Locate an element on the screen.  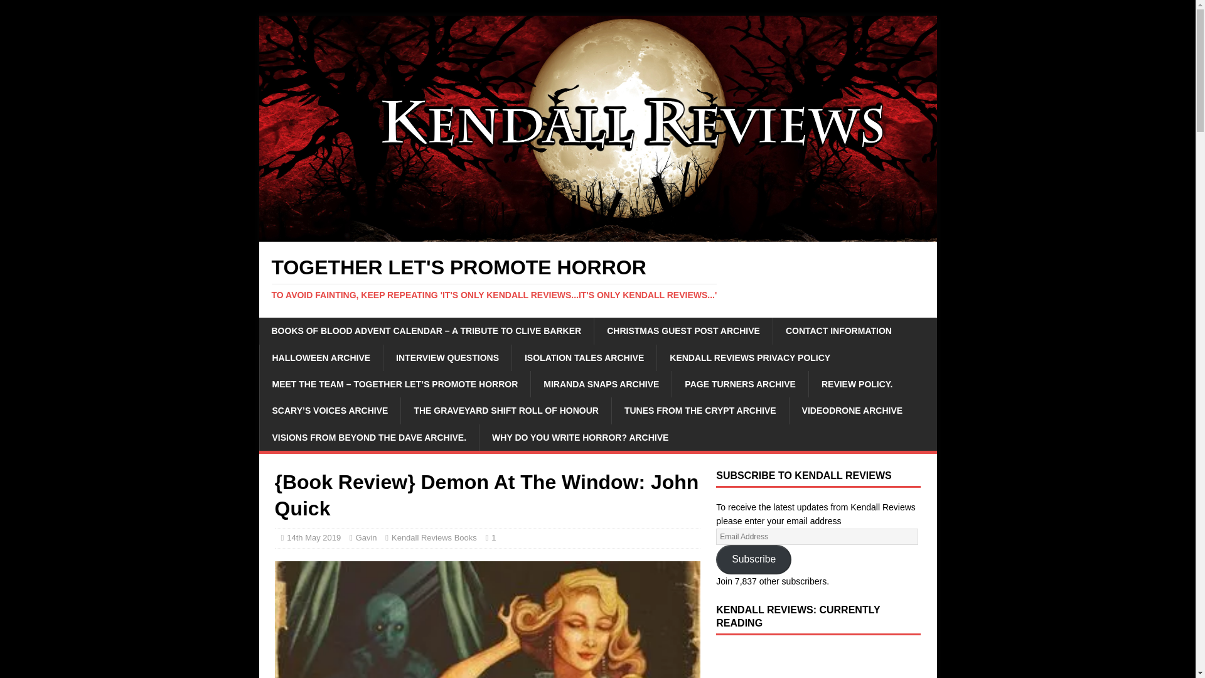
CHRISTMAS GUEST POST ARCHIVE is located at coordinates (683, 330).